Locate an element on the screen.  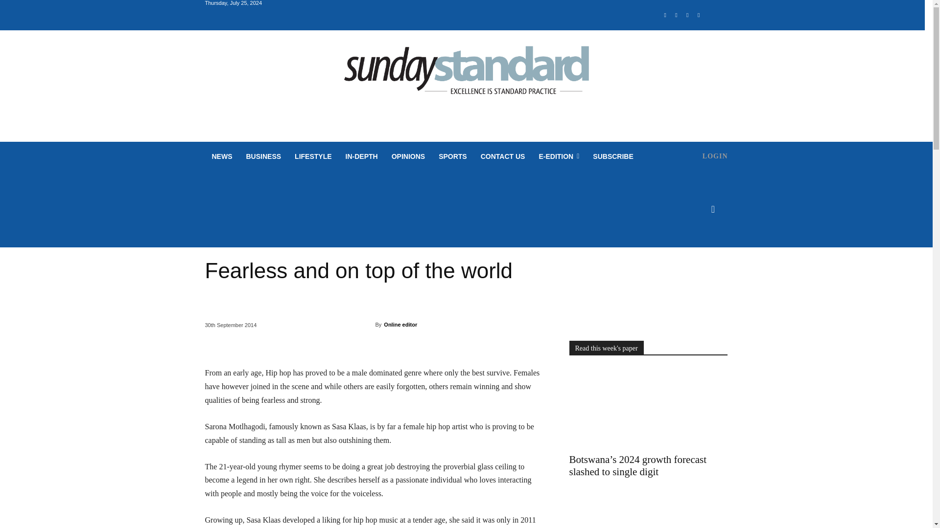
Sunday Standard is located at coordinates (466, 74).